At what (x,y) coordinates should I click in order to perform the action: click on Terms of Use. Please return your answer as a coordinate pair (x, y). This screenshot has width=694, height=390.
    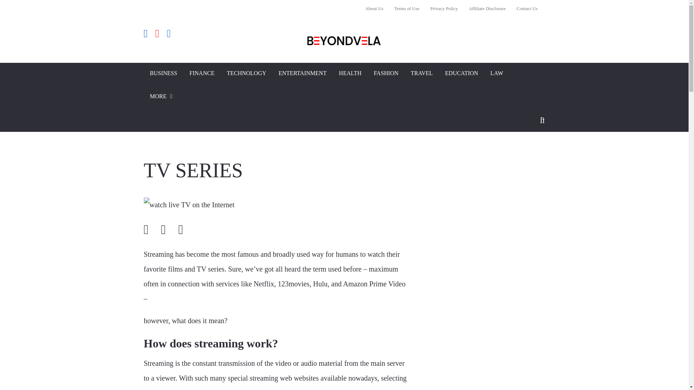
    Looking at the image, I should click on (407, 8).